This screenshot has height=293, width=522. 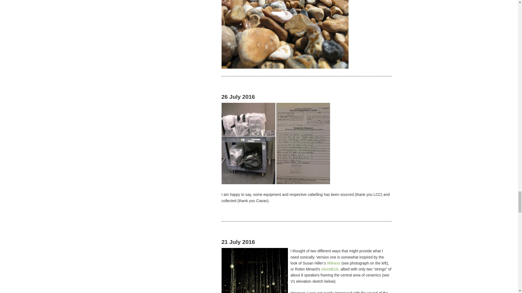 I want to click on Witness, so click(x=333, y=263).